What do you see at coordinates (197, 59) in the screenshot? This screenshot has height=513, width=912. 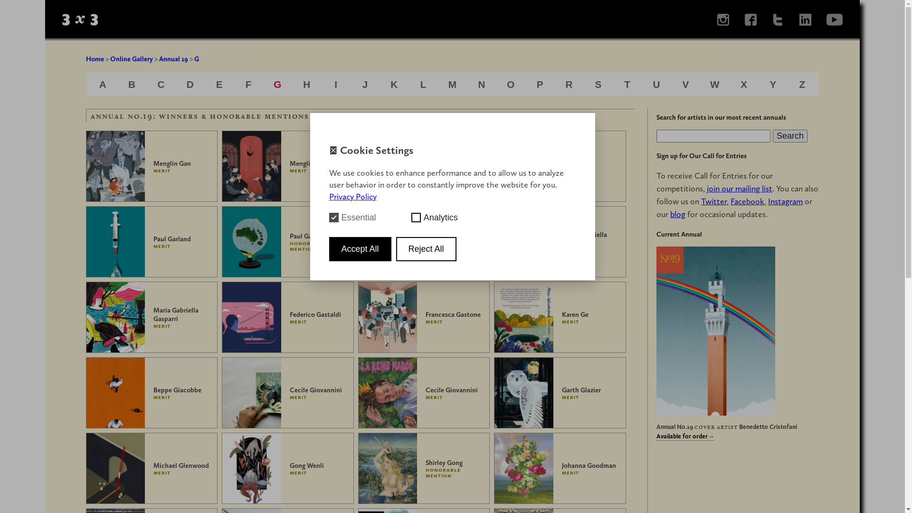 I see `G` at bounding box center [197, 59].